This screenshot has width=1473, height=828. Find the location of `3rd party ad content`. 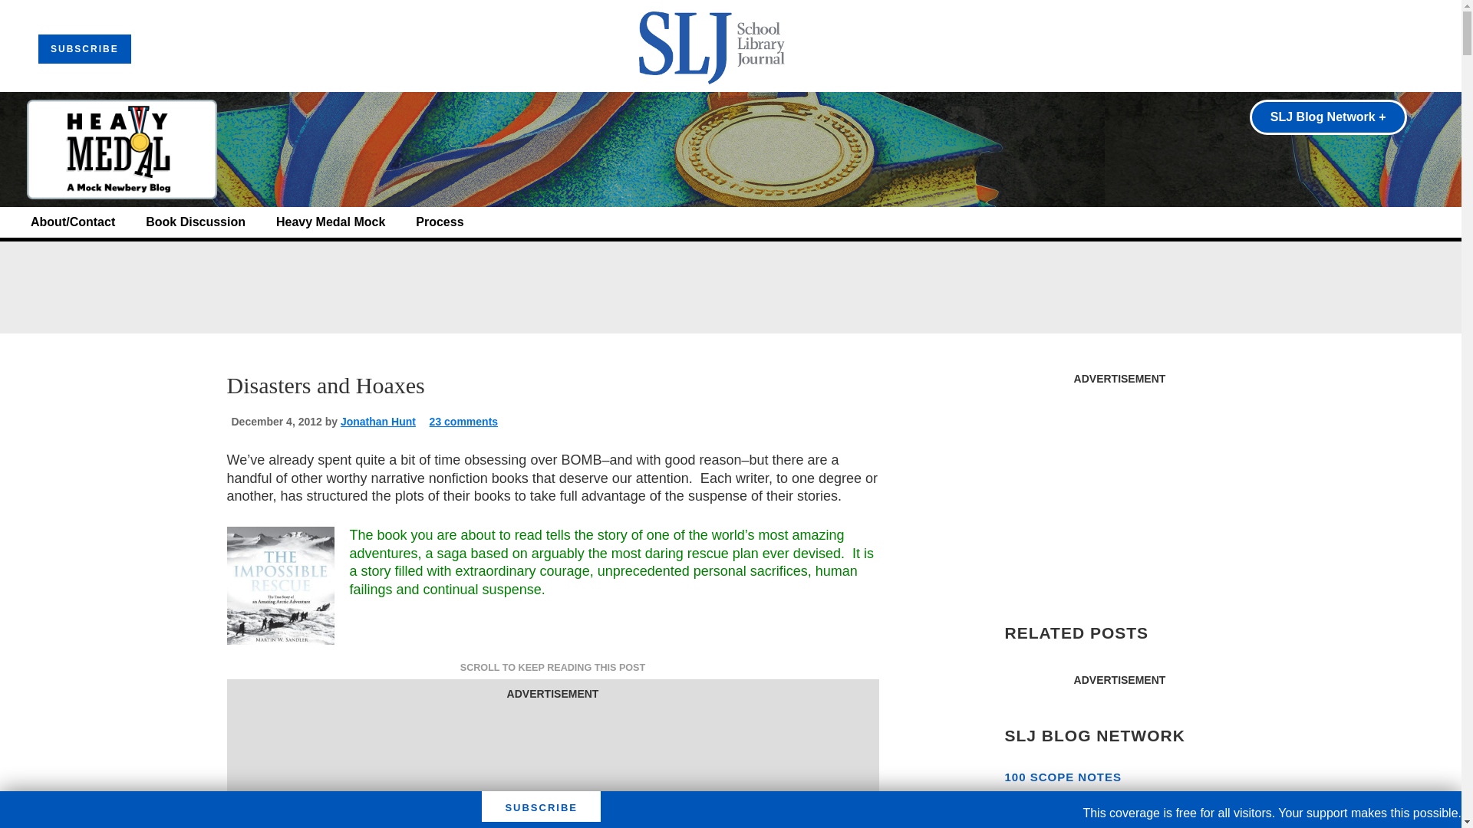

3rd party ad content is located at coordinates (552, 767).